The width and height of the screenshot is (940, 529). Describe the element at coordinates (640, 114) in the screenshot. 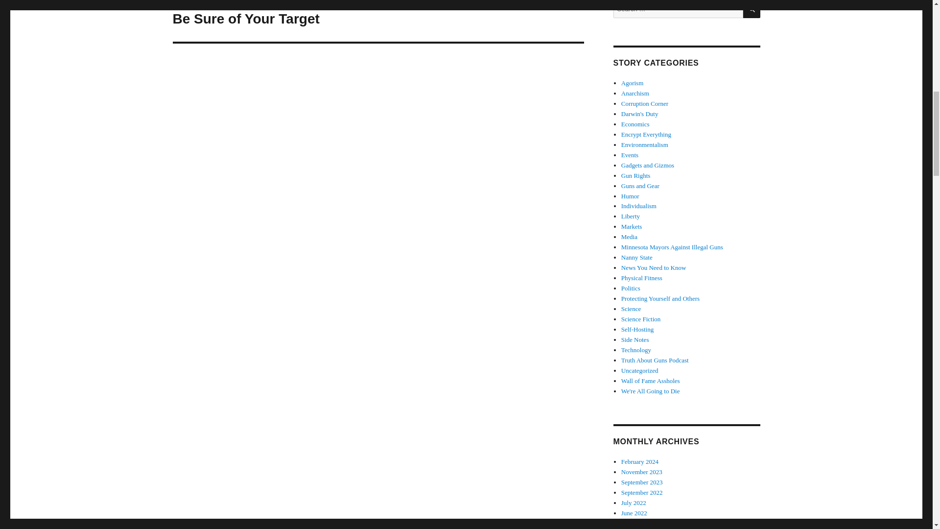

I see `Politics` at that location.